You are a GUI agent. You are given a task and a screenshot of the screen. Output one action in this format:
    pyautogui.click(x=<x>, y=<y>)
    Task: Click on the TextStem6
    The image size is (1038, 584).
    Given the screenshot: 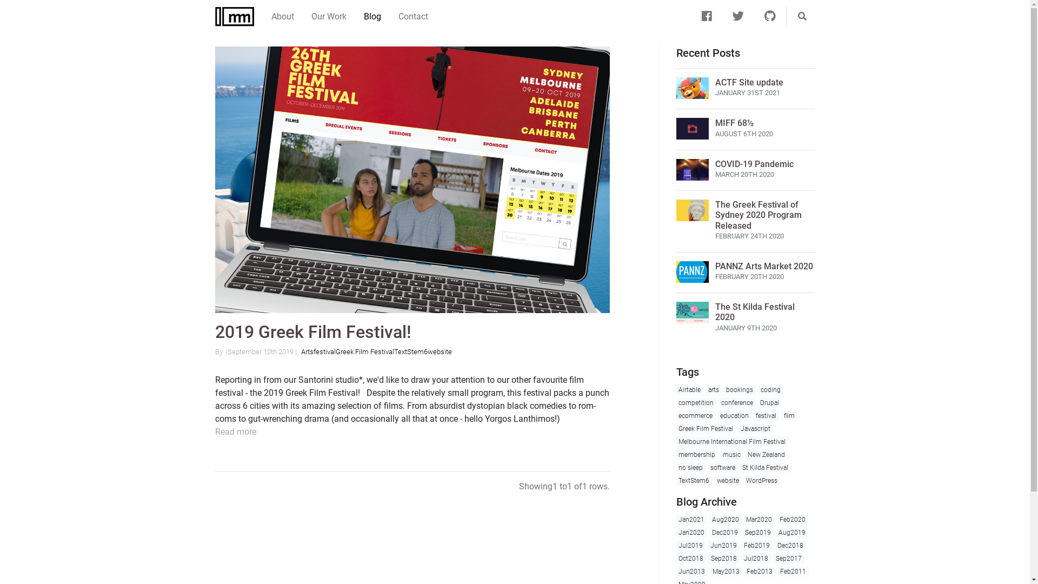 What is the action you would take?
    pyautogui.click(x=694, y=481)
    